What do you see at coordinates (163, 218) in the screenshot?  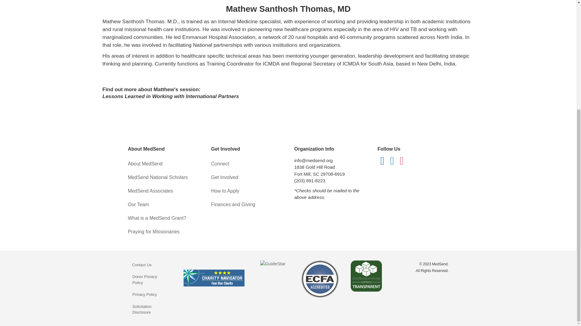 I see `What is a MedSend Grant?` at bounding box center [163, 218].